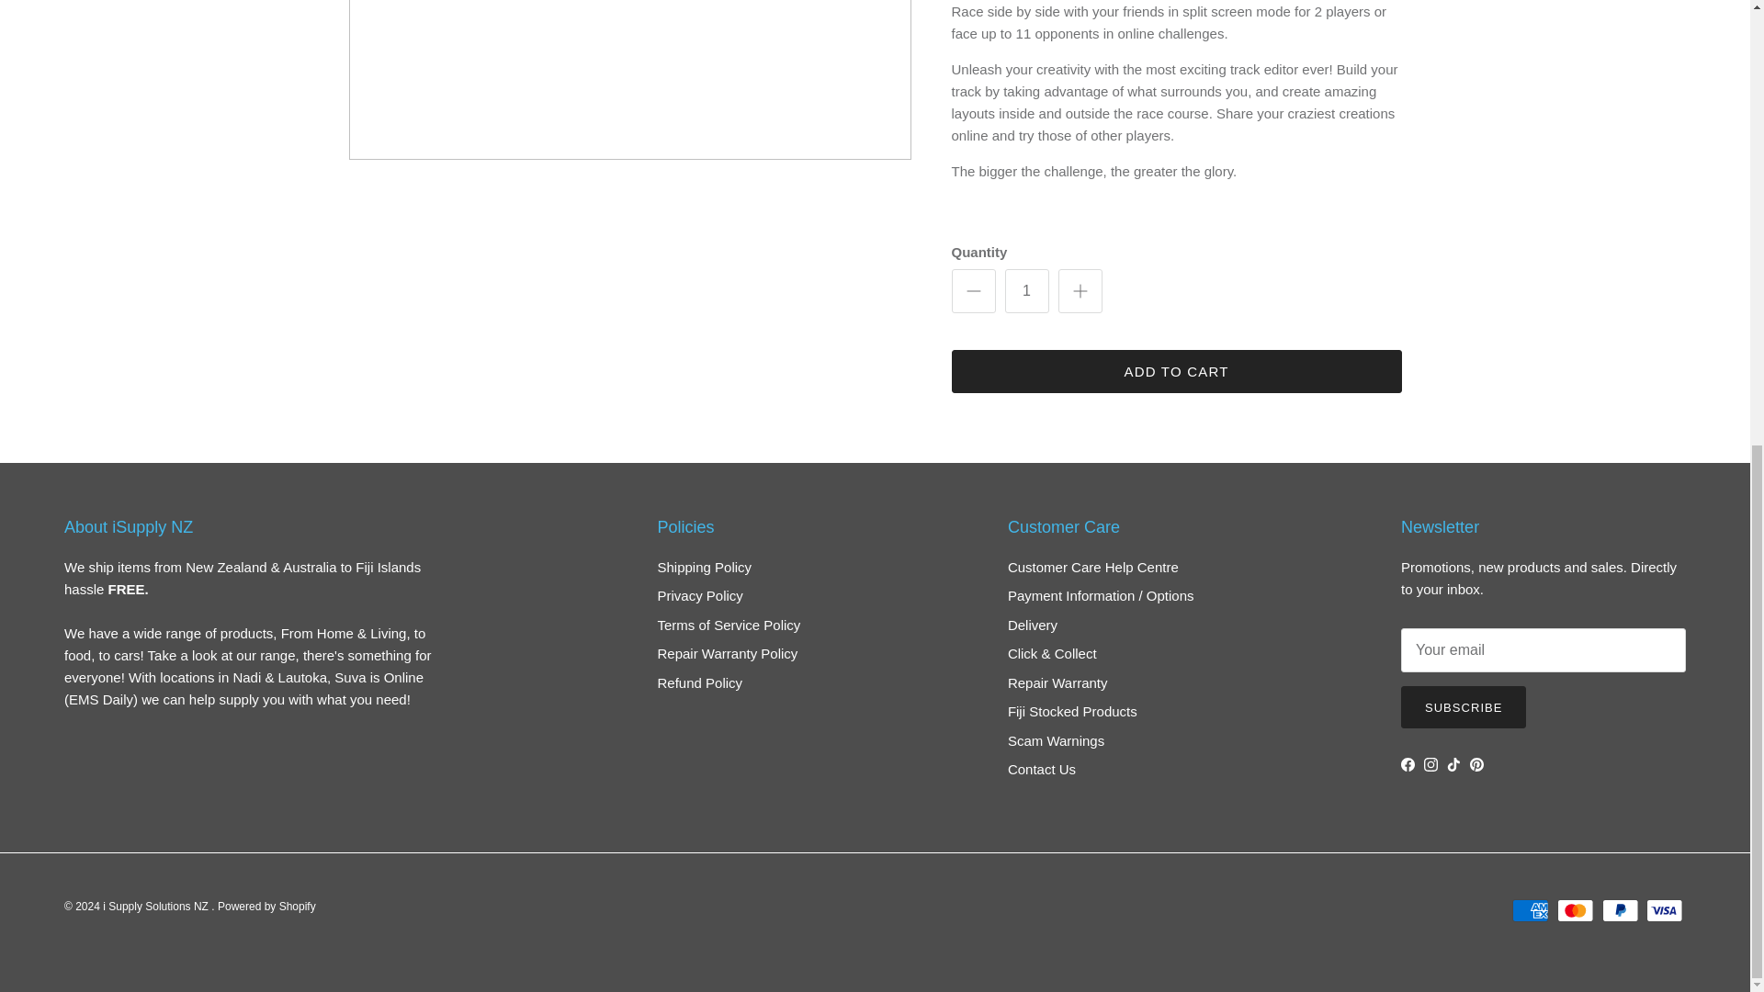 The width and height of the screenshot is (1764, 992). What do you see at coordinates (1664, 910) in the screenshot?
I see `Visa` at bounding box center [1664, 910].